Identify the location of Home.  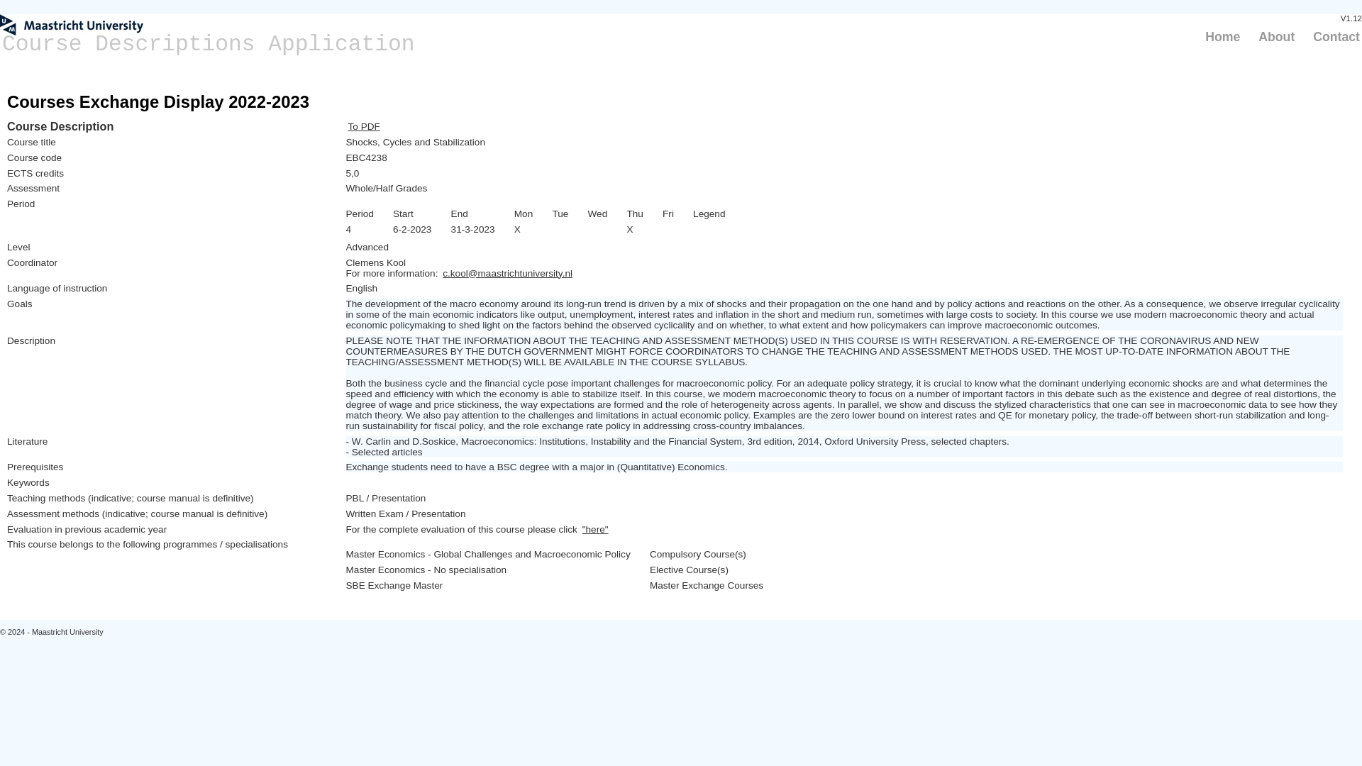
(1222, 37).